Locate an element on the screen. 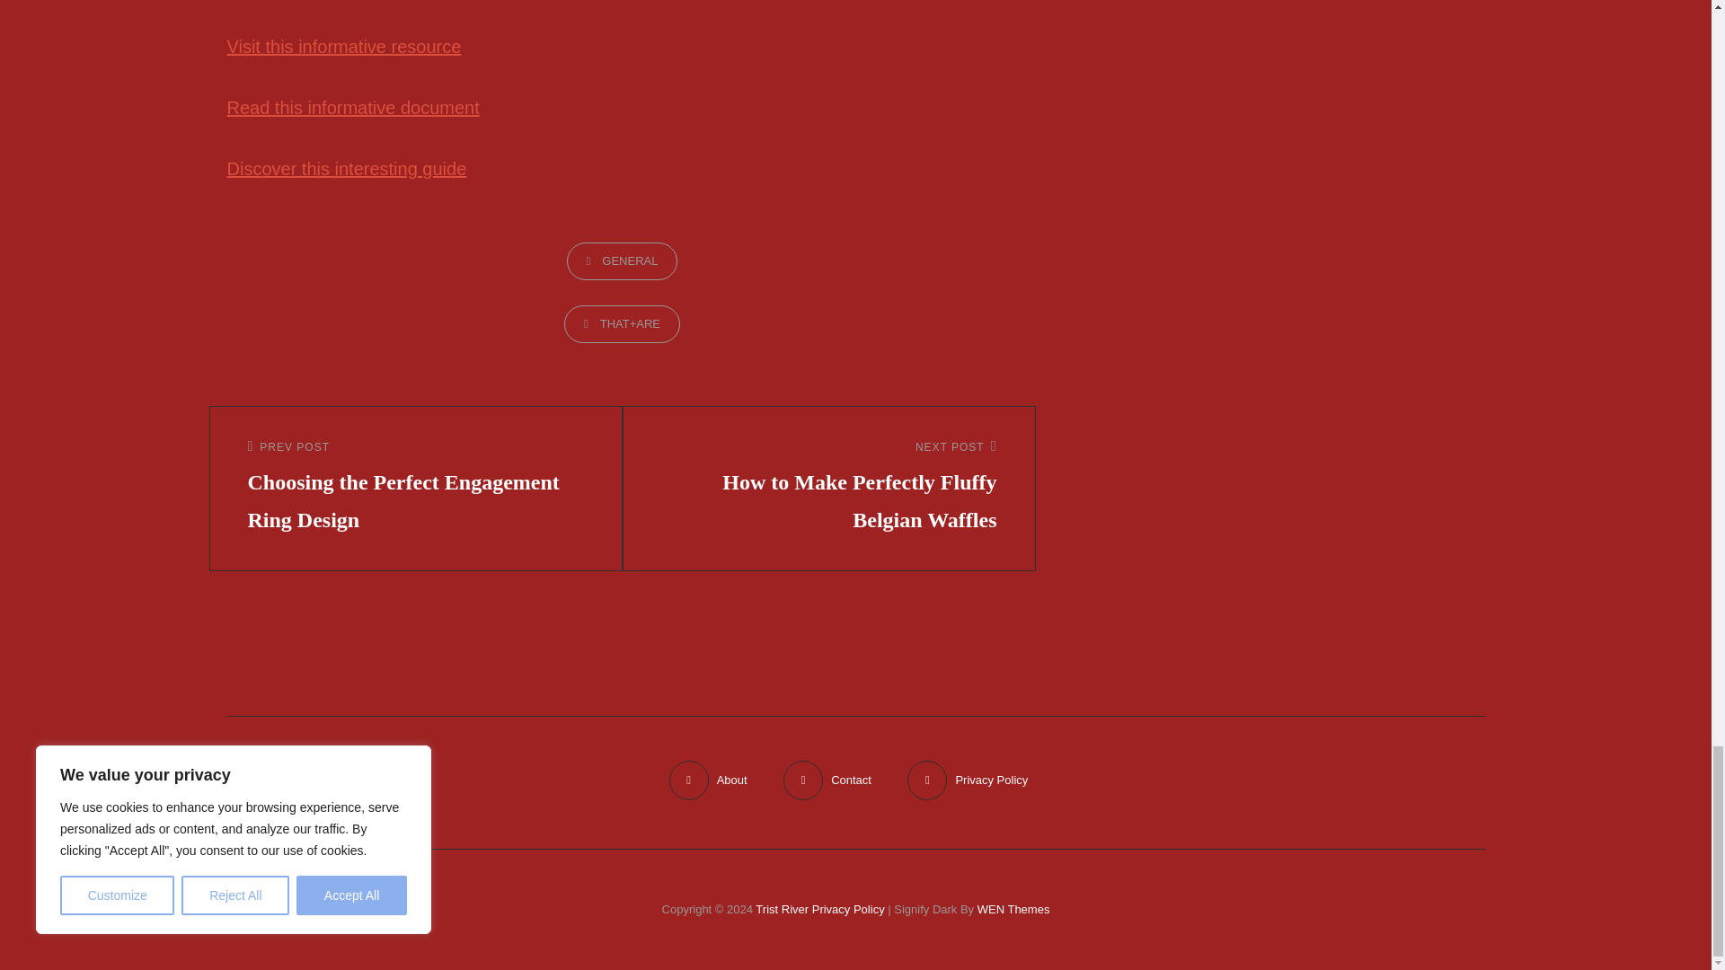 This screenshot has width=1725, height=970. Read this informative document is located at coordinates (352, 108).